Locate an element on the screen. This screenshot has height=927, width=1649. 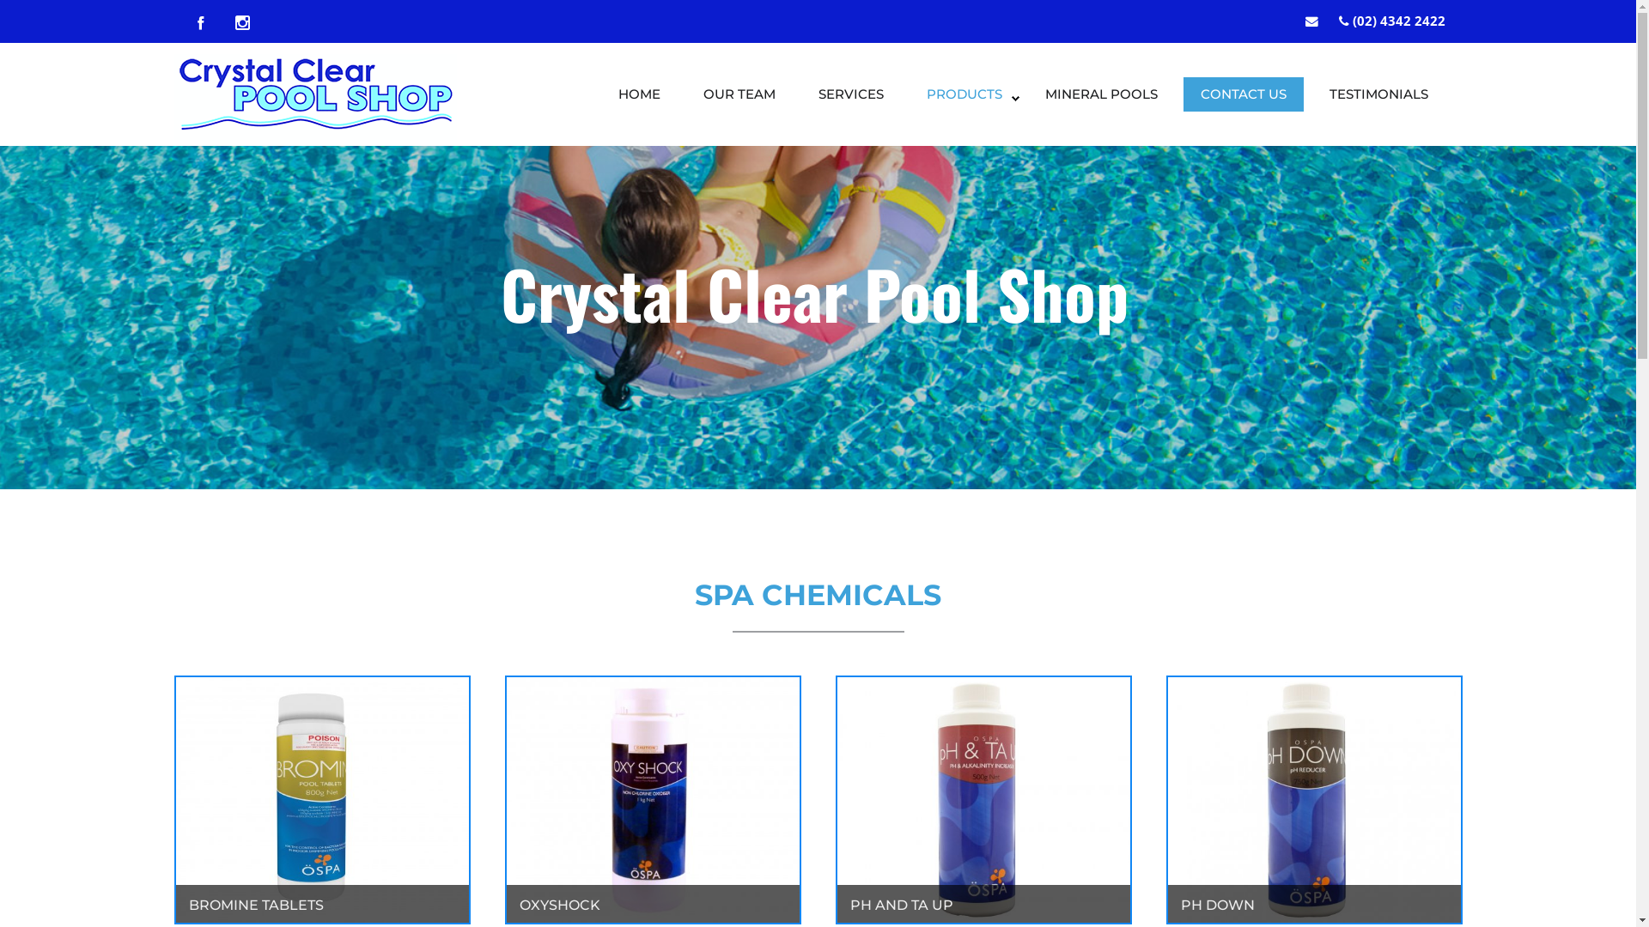
MINERAL POOLS is located at coordinates (1101, 94).